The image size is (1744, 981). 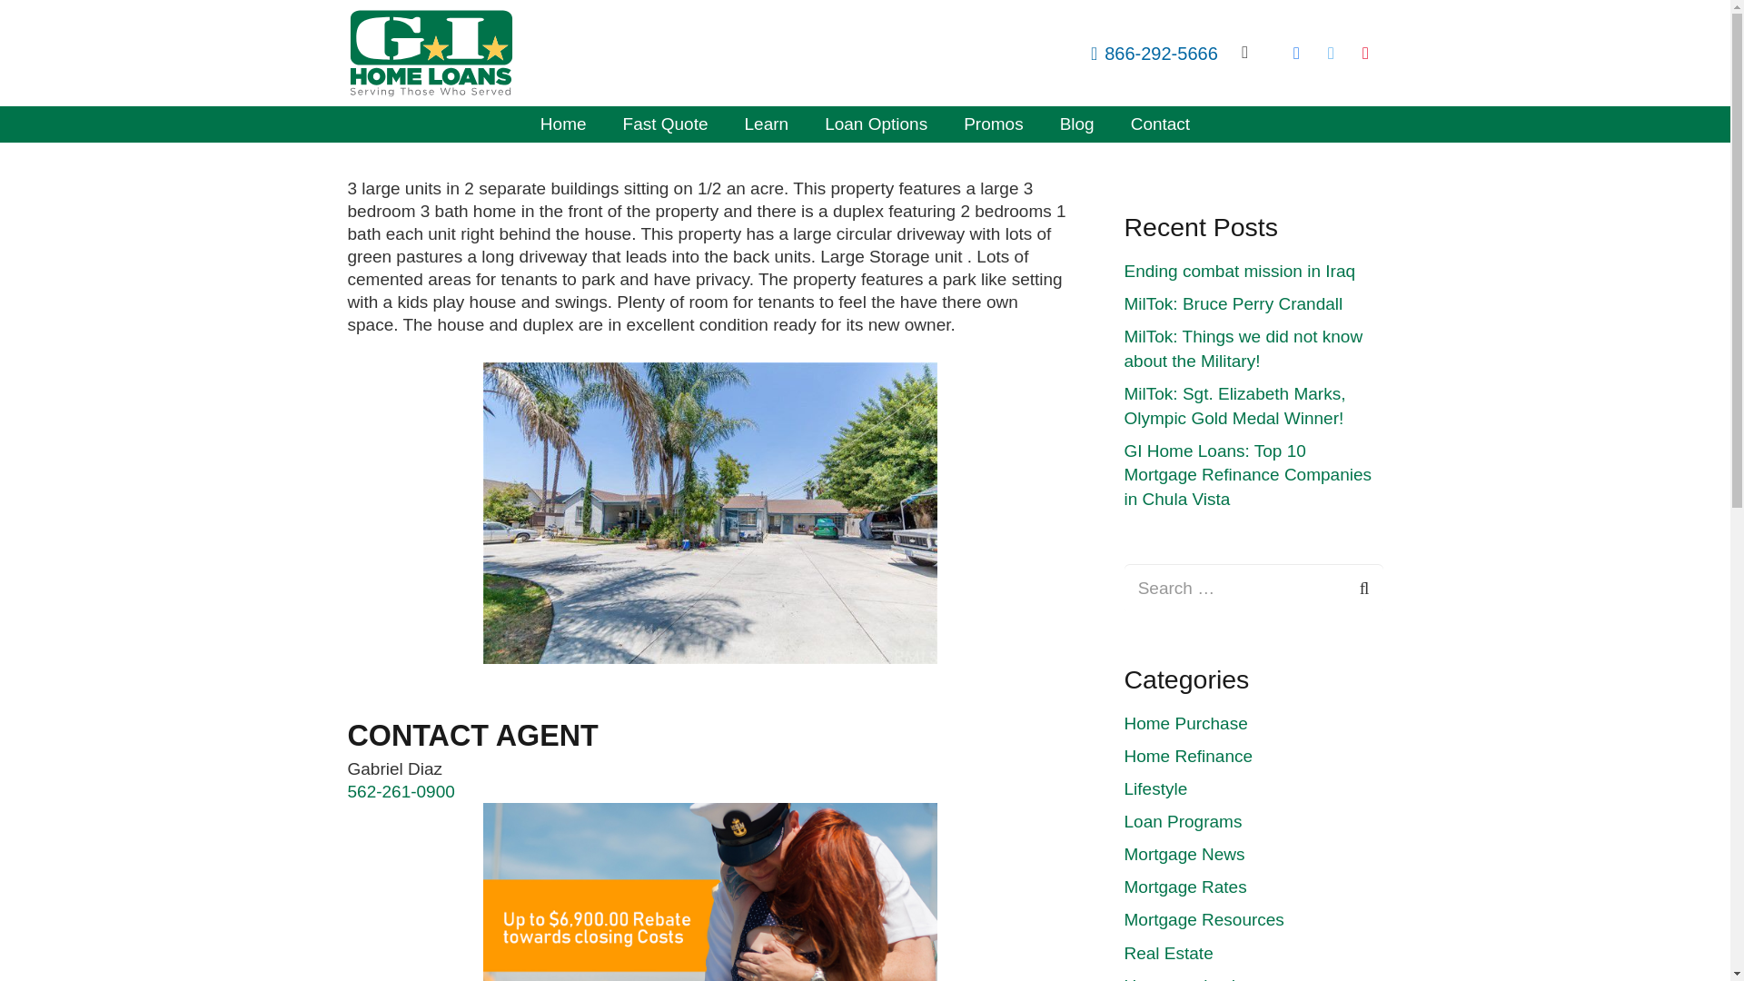 I want to click on Home, so click(x=563, y=124).